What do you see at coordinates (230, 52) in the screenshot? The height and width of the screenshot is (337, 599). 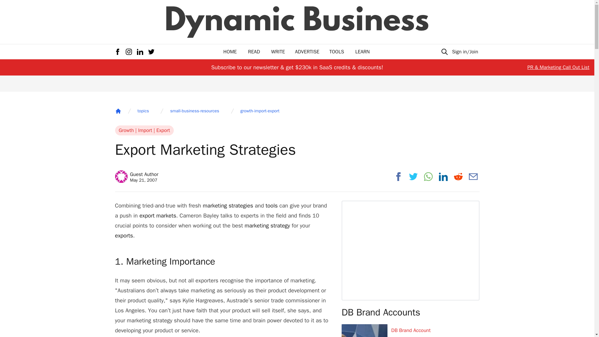 I see `WRITE` at bounding box center [230, 52].